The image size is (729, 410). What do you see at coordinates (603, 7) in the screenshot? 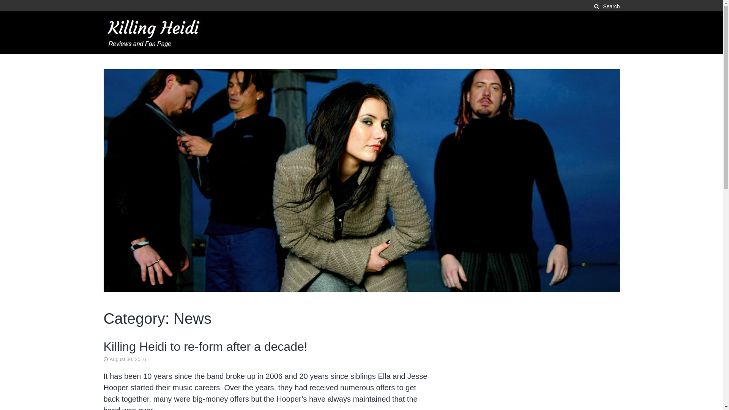
I see `Search` at bounding box center [603, 7].